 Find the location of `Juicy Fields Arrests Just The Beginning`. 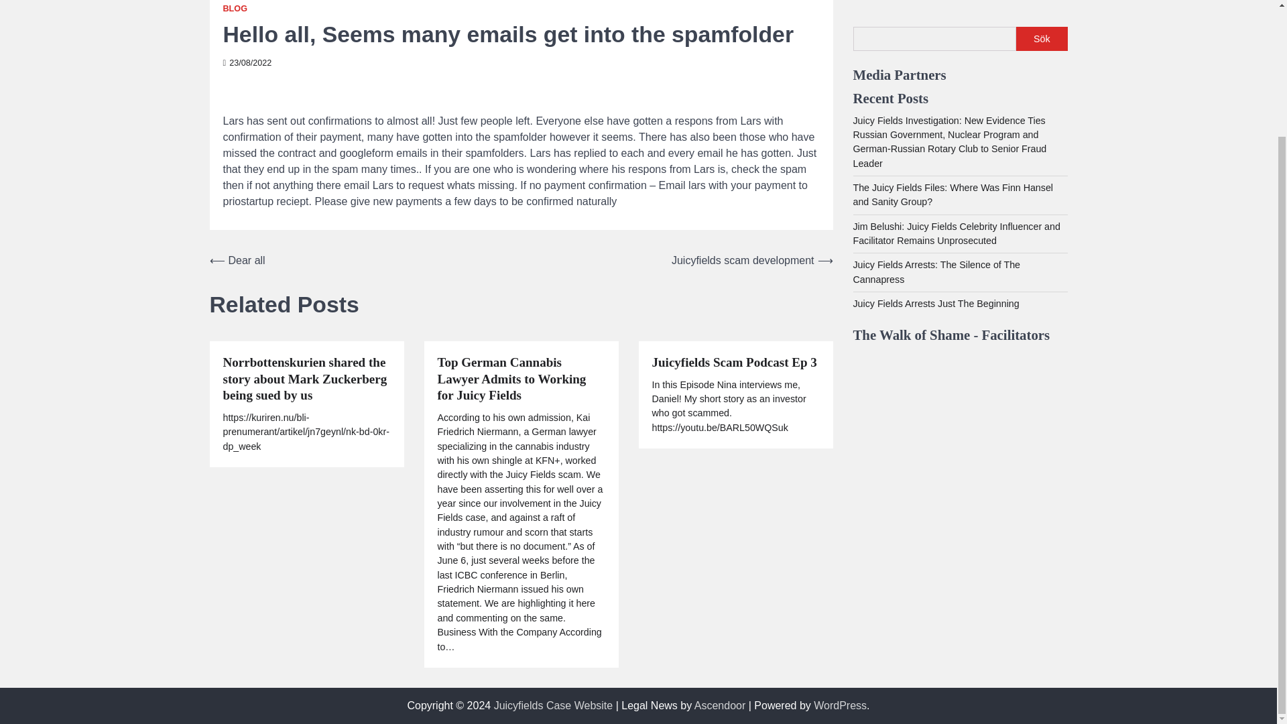

Juicy Fields Arrests Just The Beginning is located at coordinates (936, 267).